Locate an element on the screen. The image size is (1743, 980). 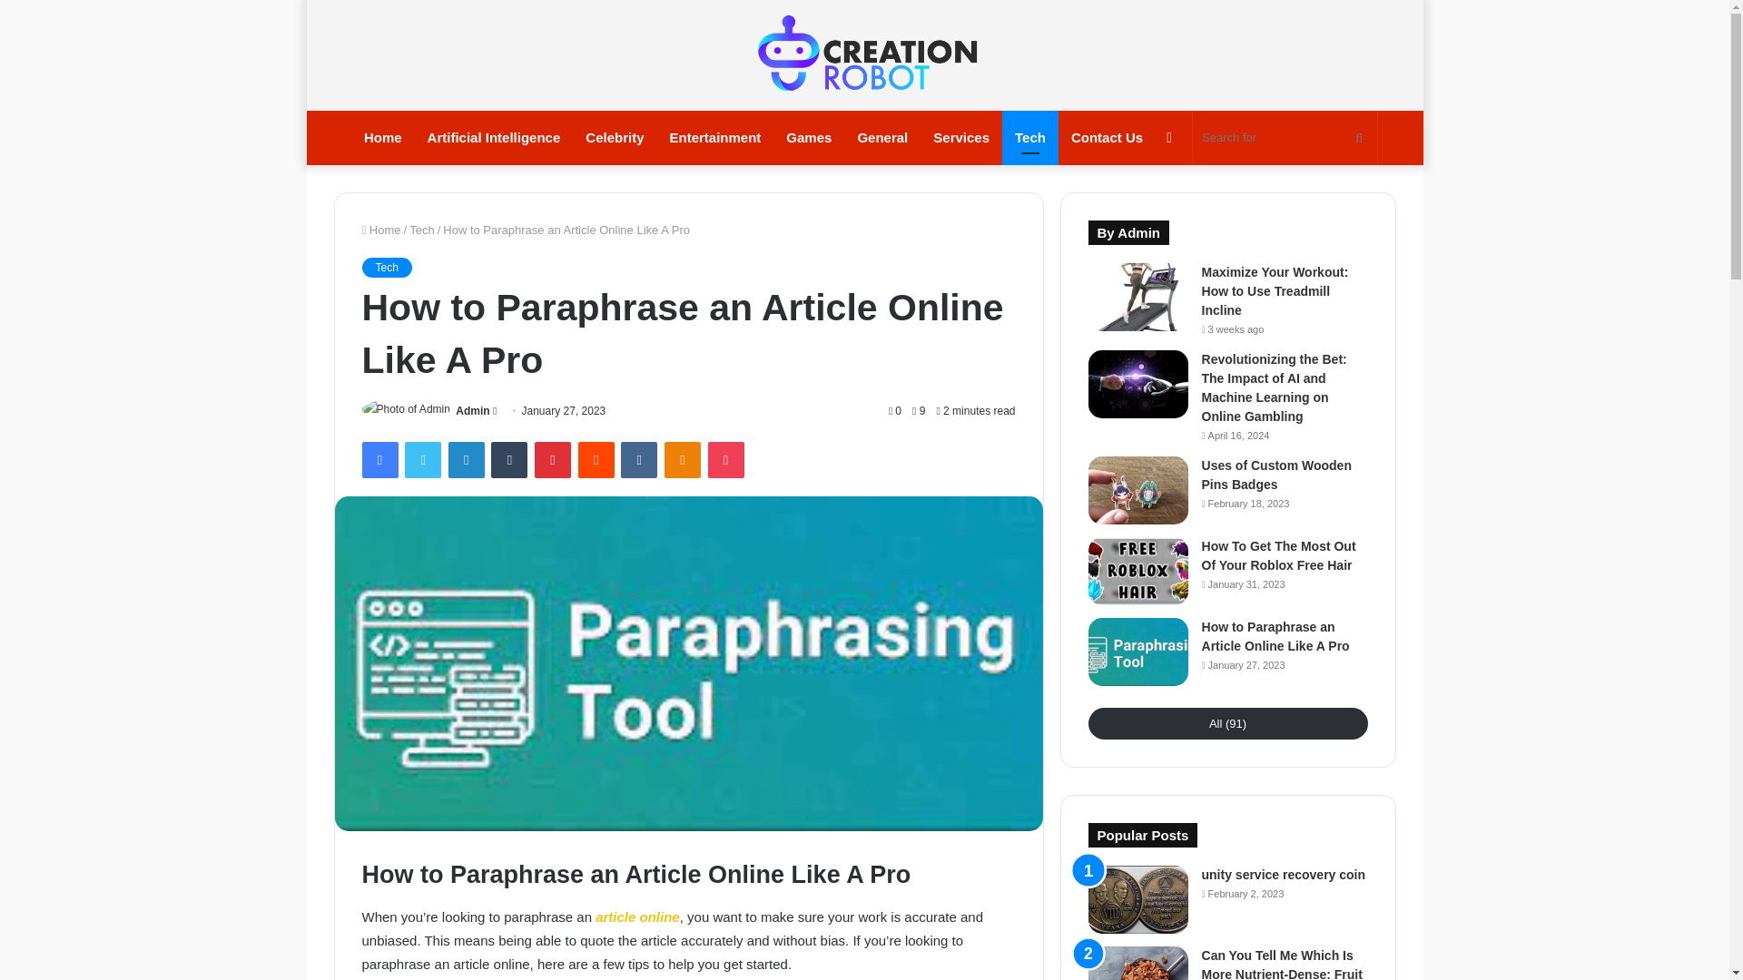
Search for is located at coordinates (1284, 138).